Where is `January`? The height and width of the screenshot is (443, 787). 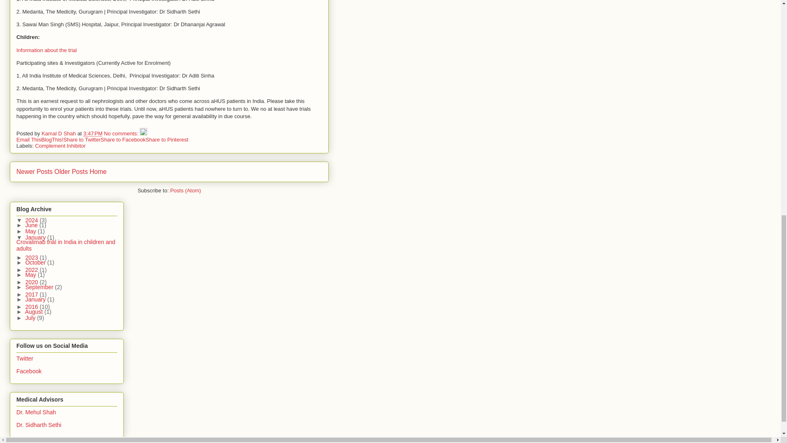 January is located at coordinates (36, 237).